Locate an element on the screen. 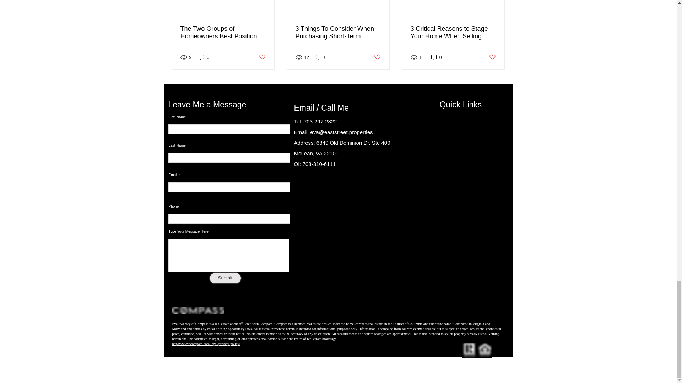 This screenshot has width=682, height=383. 0 is located at coordinates (204, 57).